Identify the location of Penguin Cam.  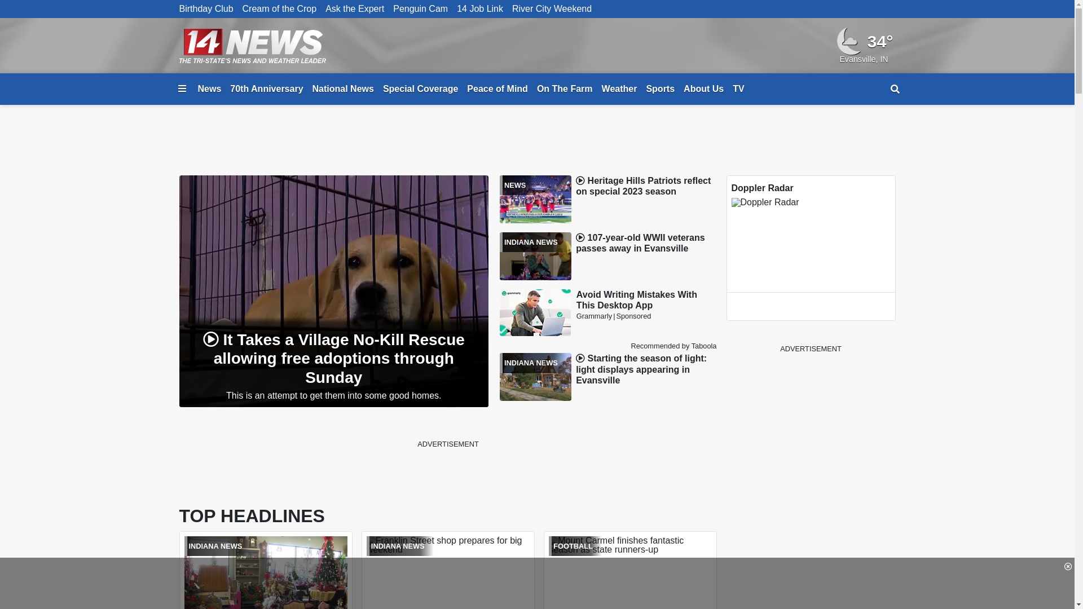
(421, 9).